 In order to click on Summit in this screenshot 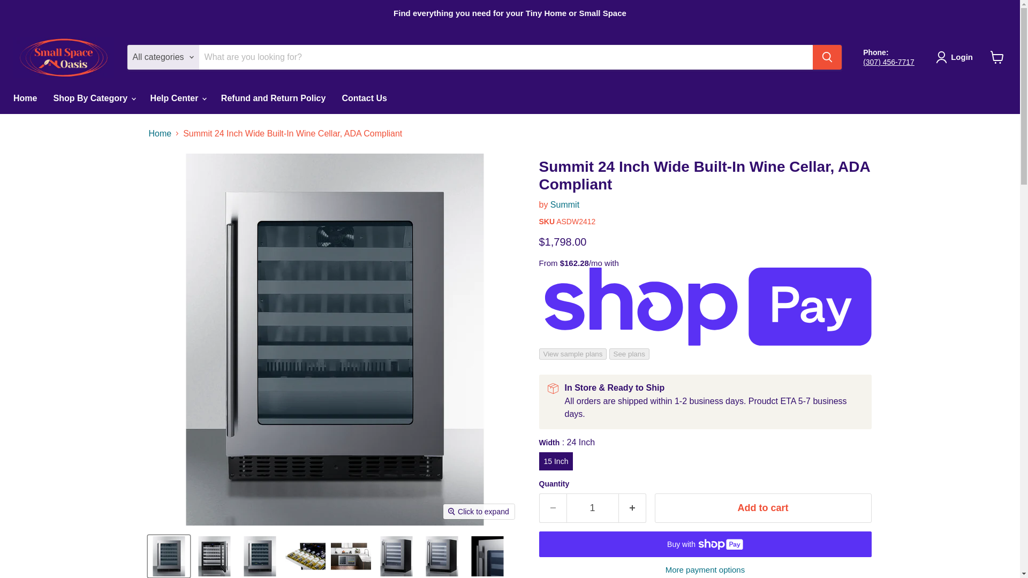, I will do `click(564, 204)`.